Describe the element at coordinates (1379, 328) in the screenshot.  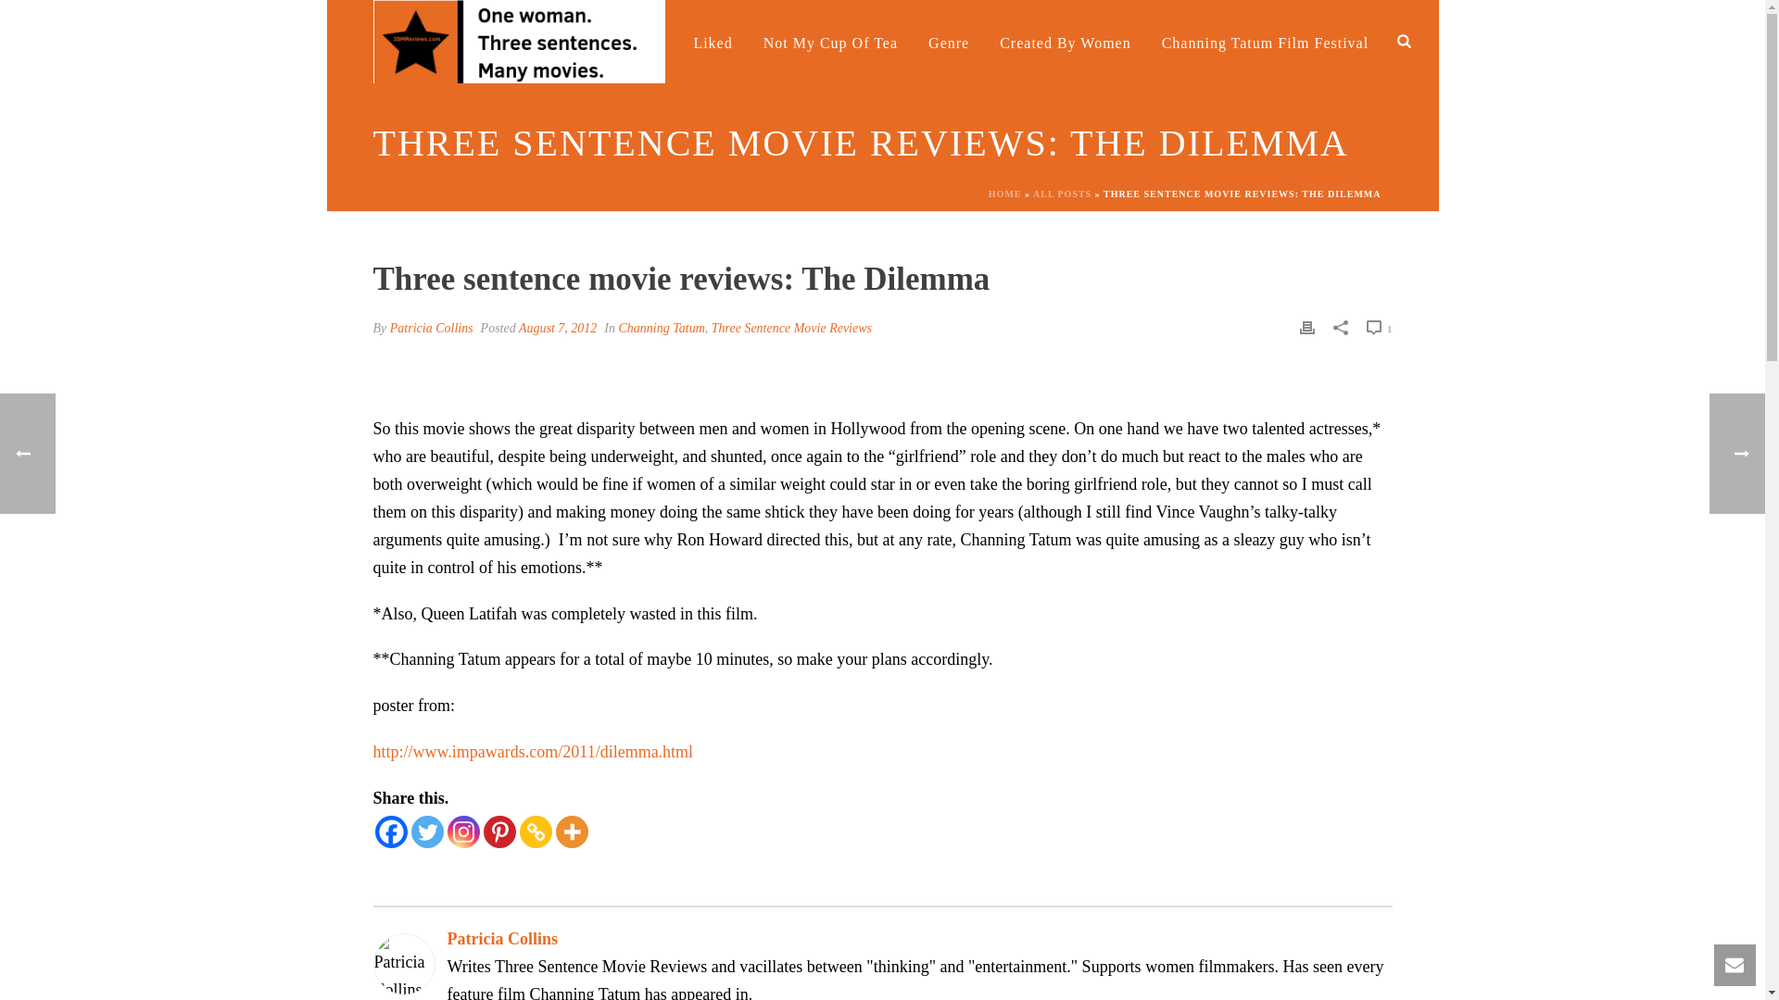
I see `1` at that location.